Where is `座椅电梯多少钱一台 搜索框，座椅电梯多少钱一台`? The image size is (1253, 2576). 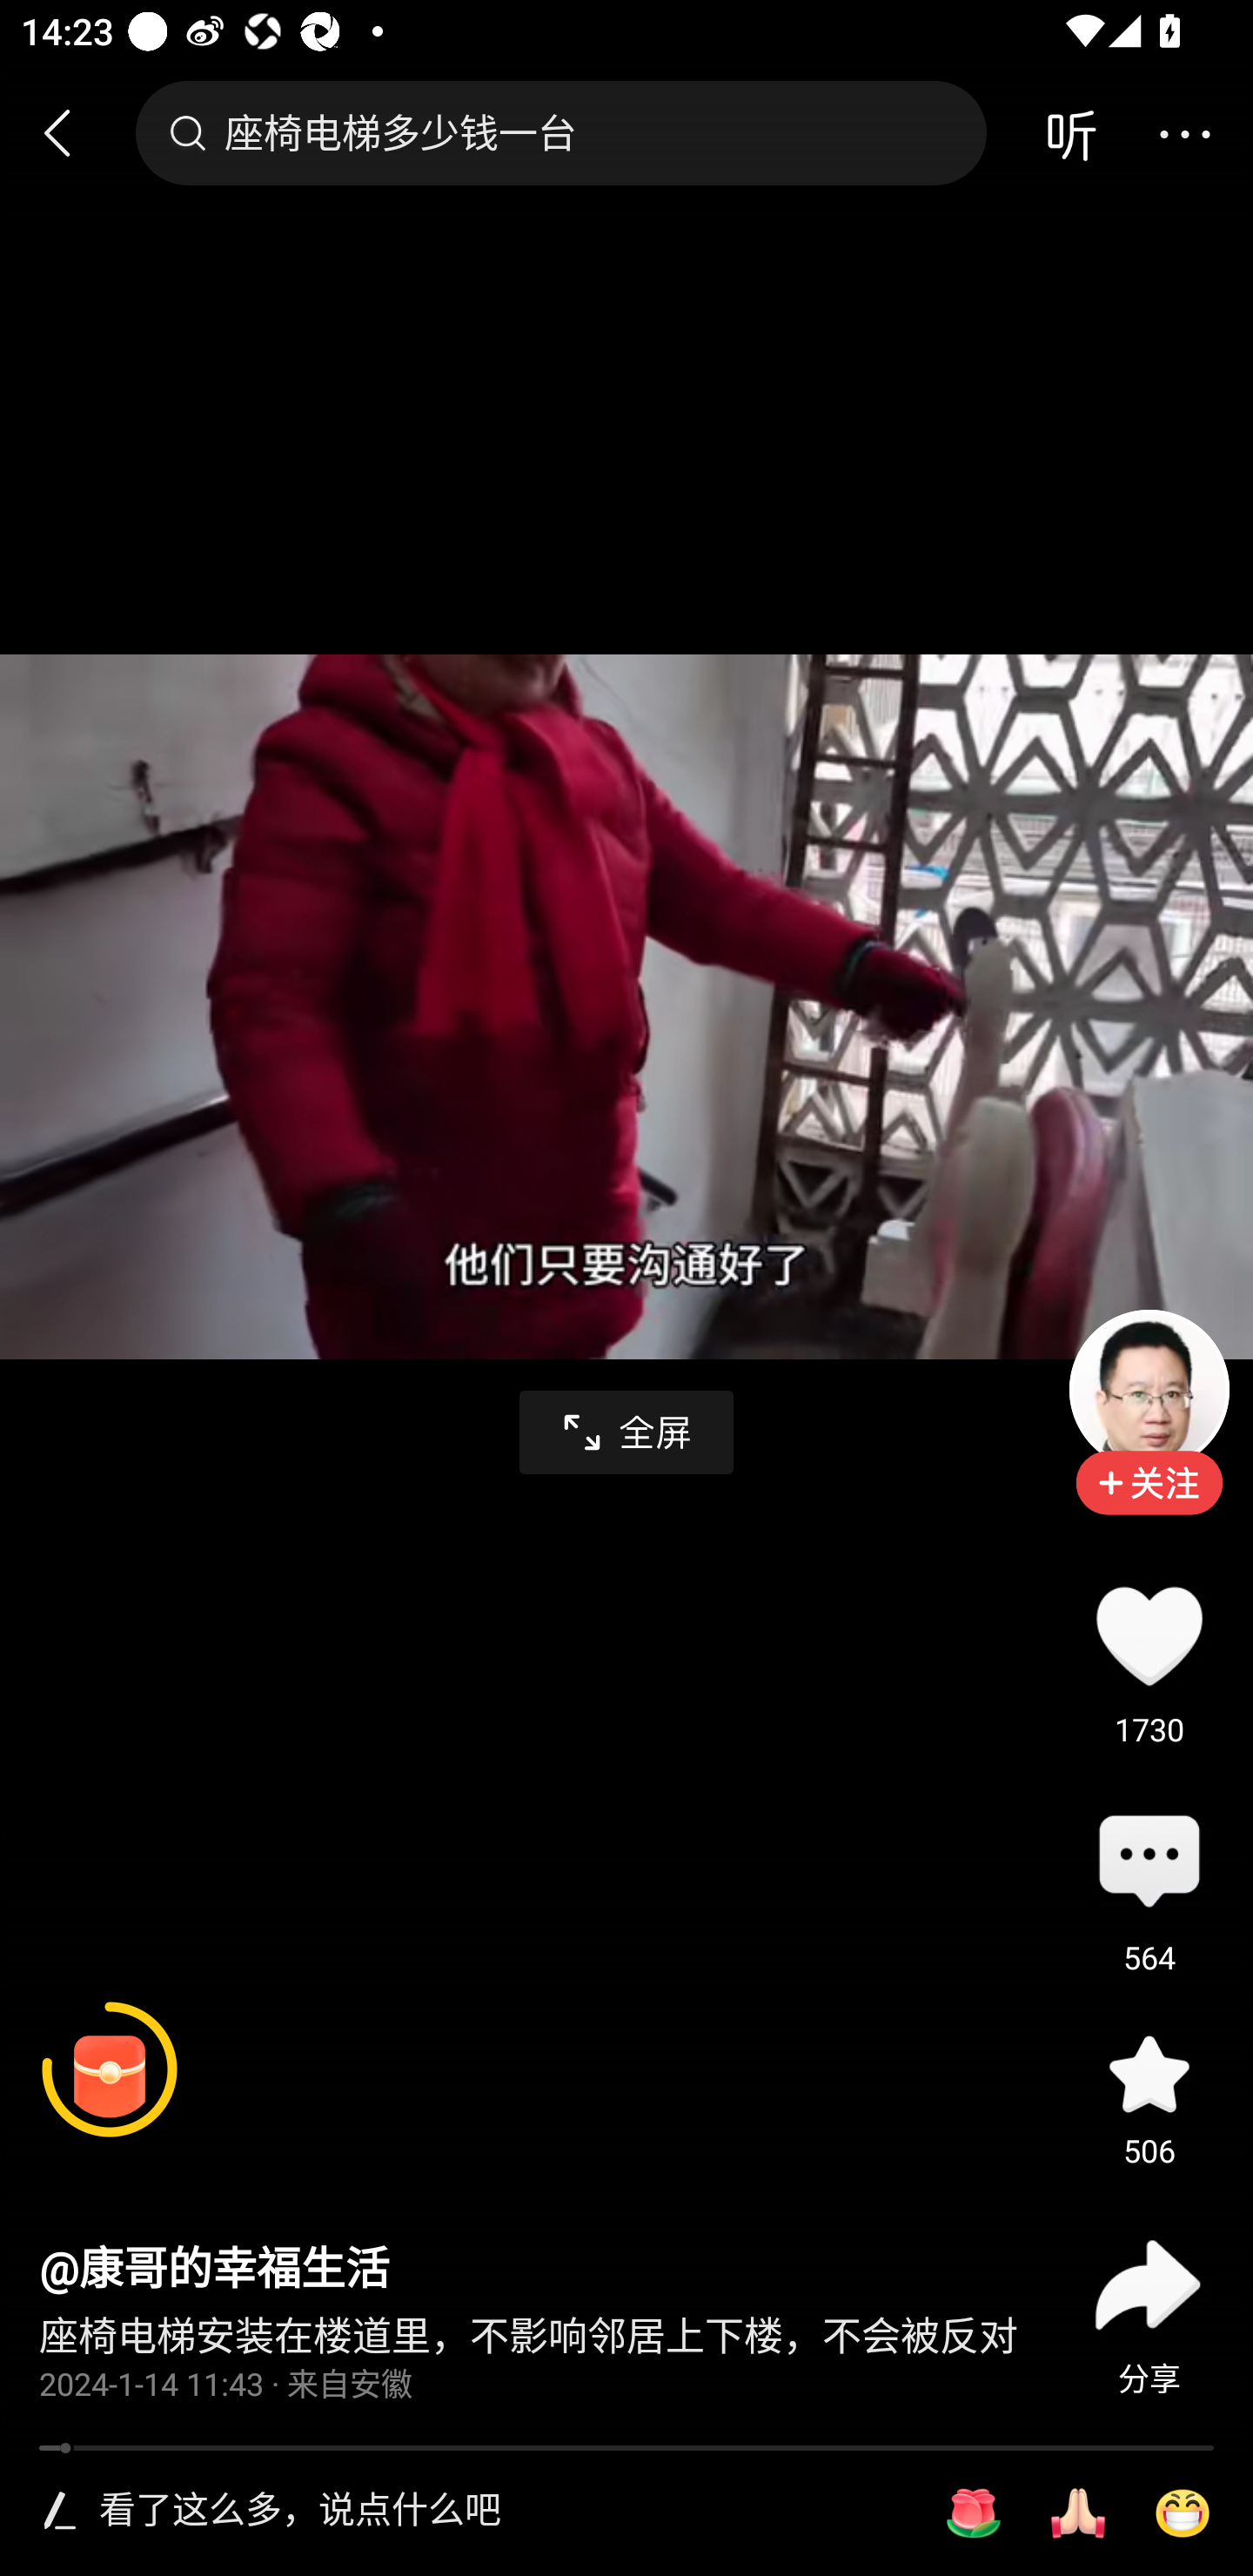
座椅电梯多少钱一台 搜索框，座椅电梯多少钱一台 is located at coordinates (560, 132).